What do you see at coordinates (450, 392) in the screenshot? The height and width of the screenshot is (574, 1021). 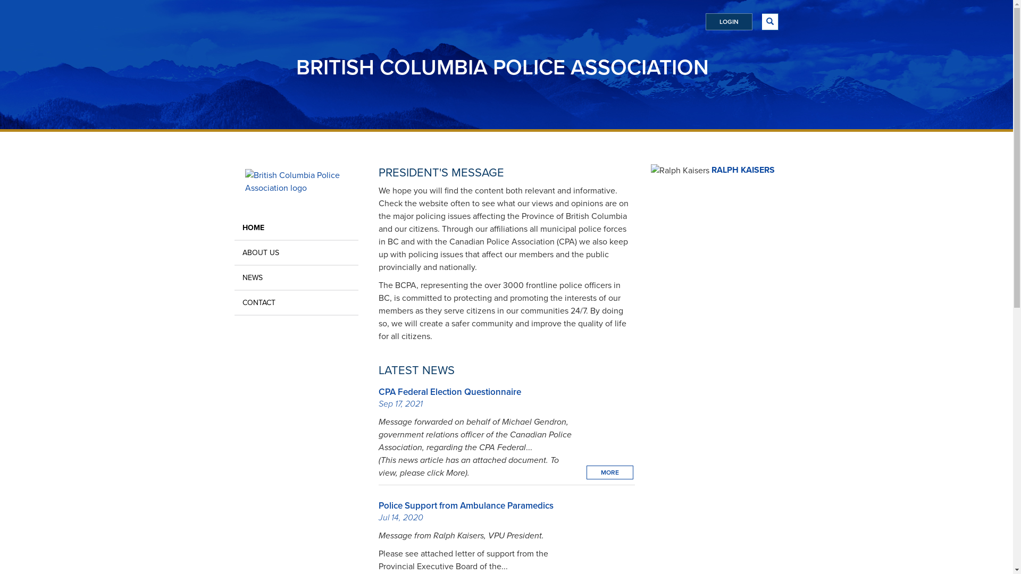 I see `CPA Federal Election Questionnaire` at bounding box center [450, 392].